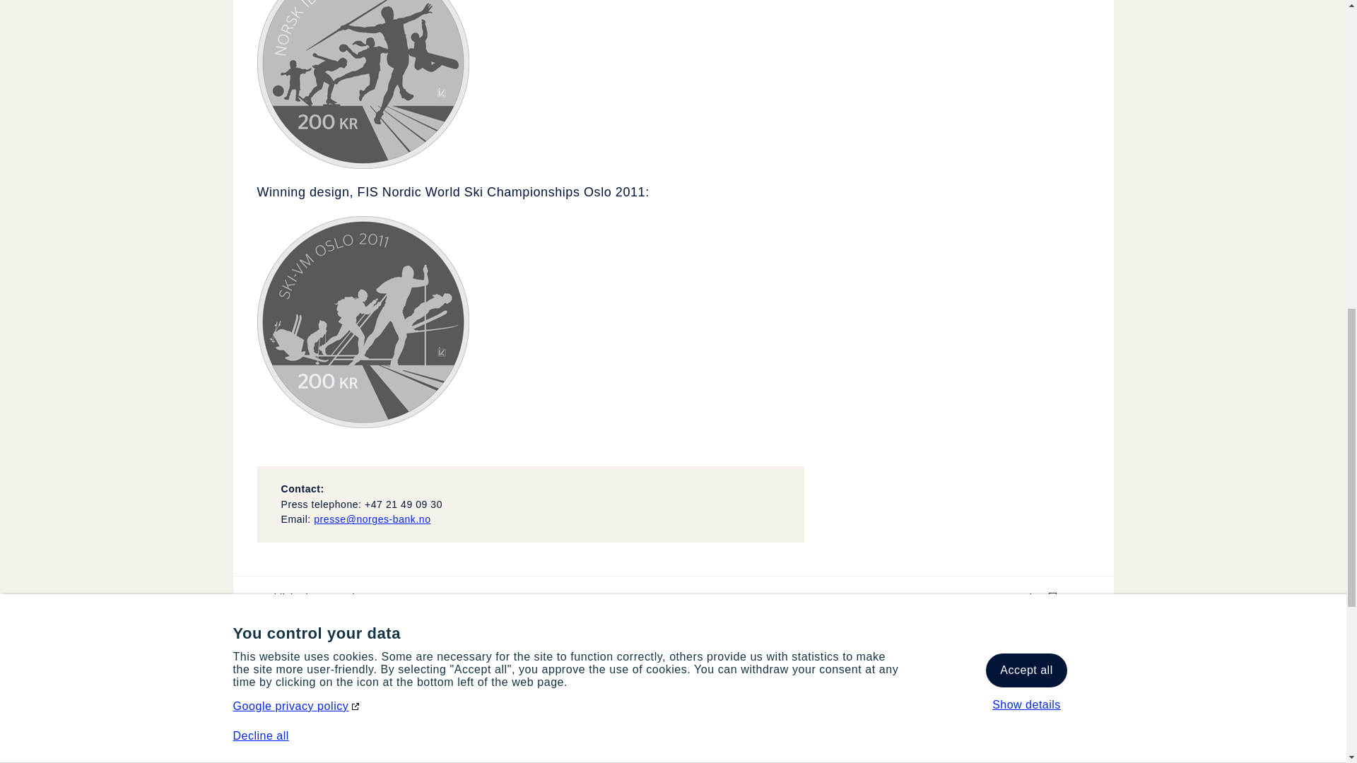  Describe the element at coordinates (431, 168) in the screenshot. I see `Cookie Information` at that location.